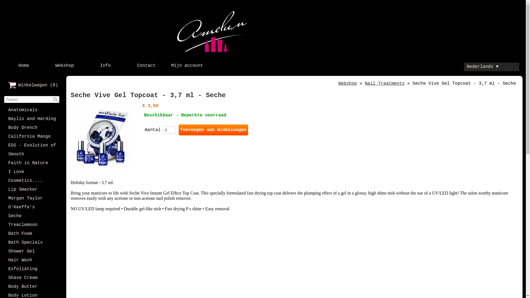 The height and width of the screenshot is (298, 530). What do you see at coordinates (33, 110) in the screenshot?
I see `Anatomicals` at bounding box center [33, 110].